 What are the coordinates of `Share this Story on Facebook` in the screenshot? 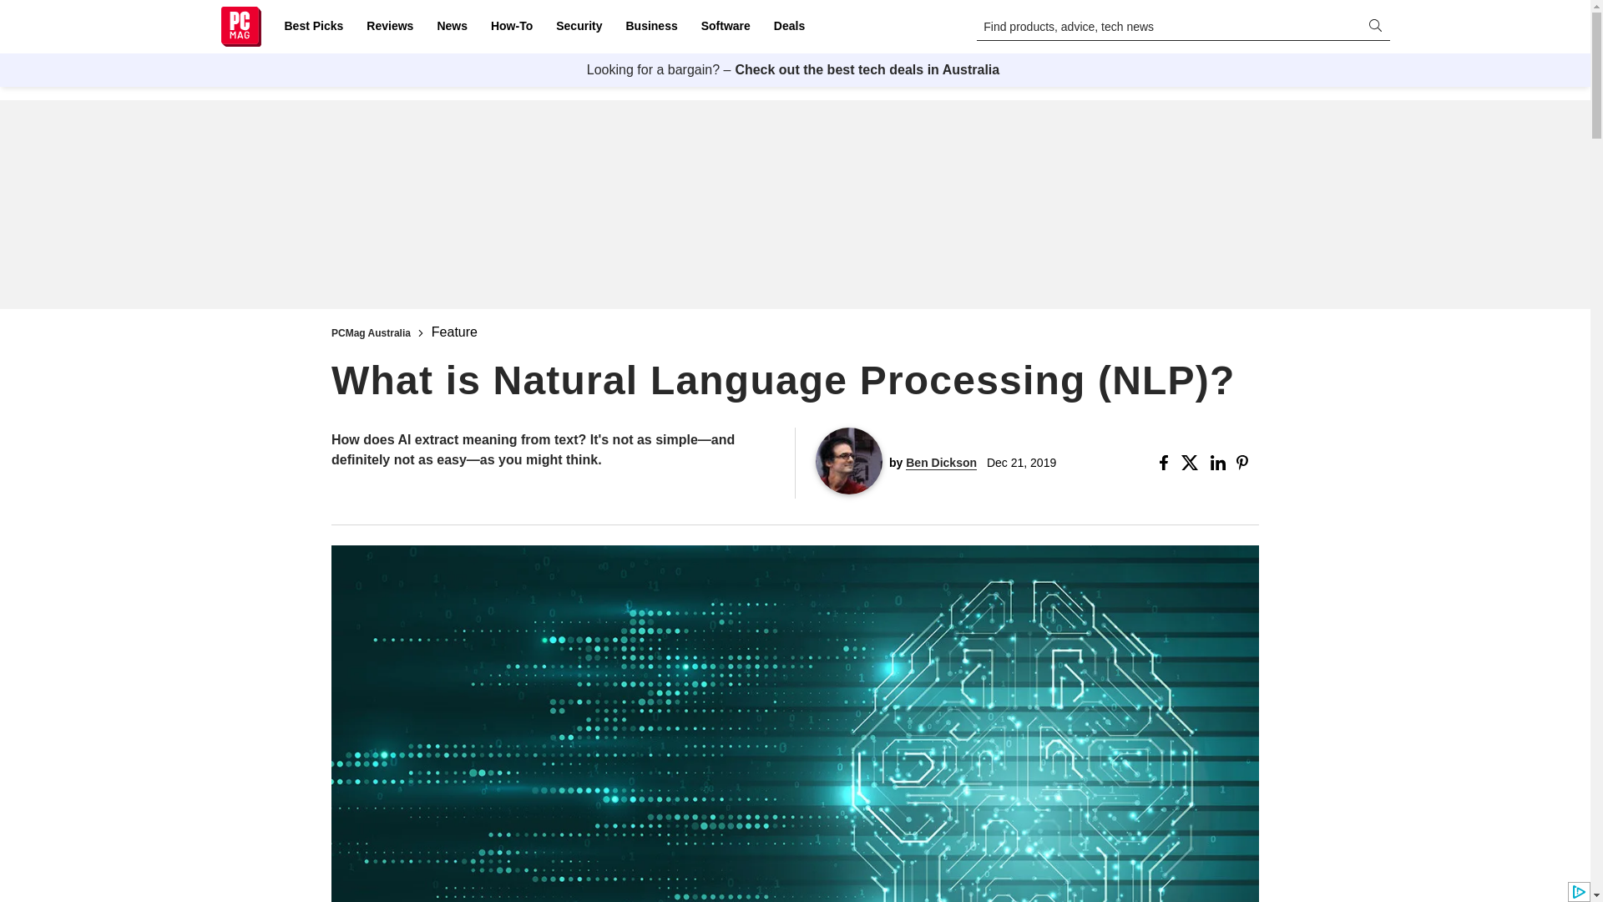 It's located at (1167, 463).